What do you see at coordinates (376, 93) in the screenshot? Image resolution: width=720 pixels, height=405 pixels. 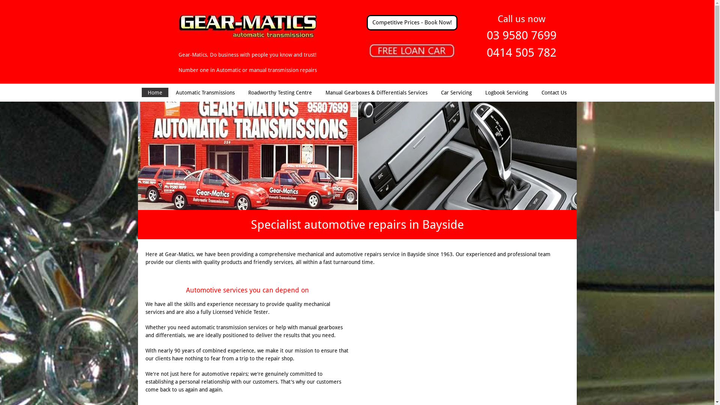 I see `Manual Gearboxes & Differentials Services` at bounding box center [376, 93].